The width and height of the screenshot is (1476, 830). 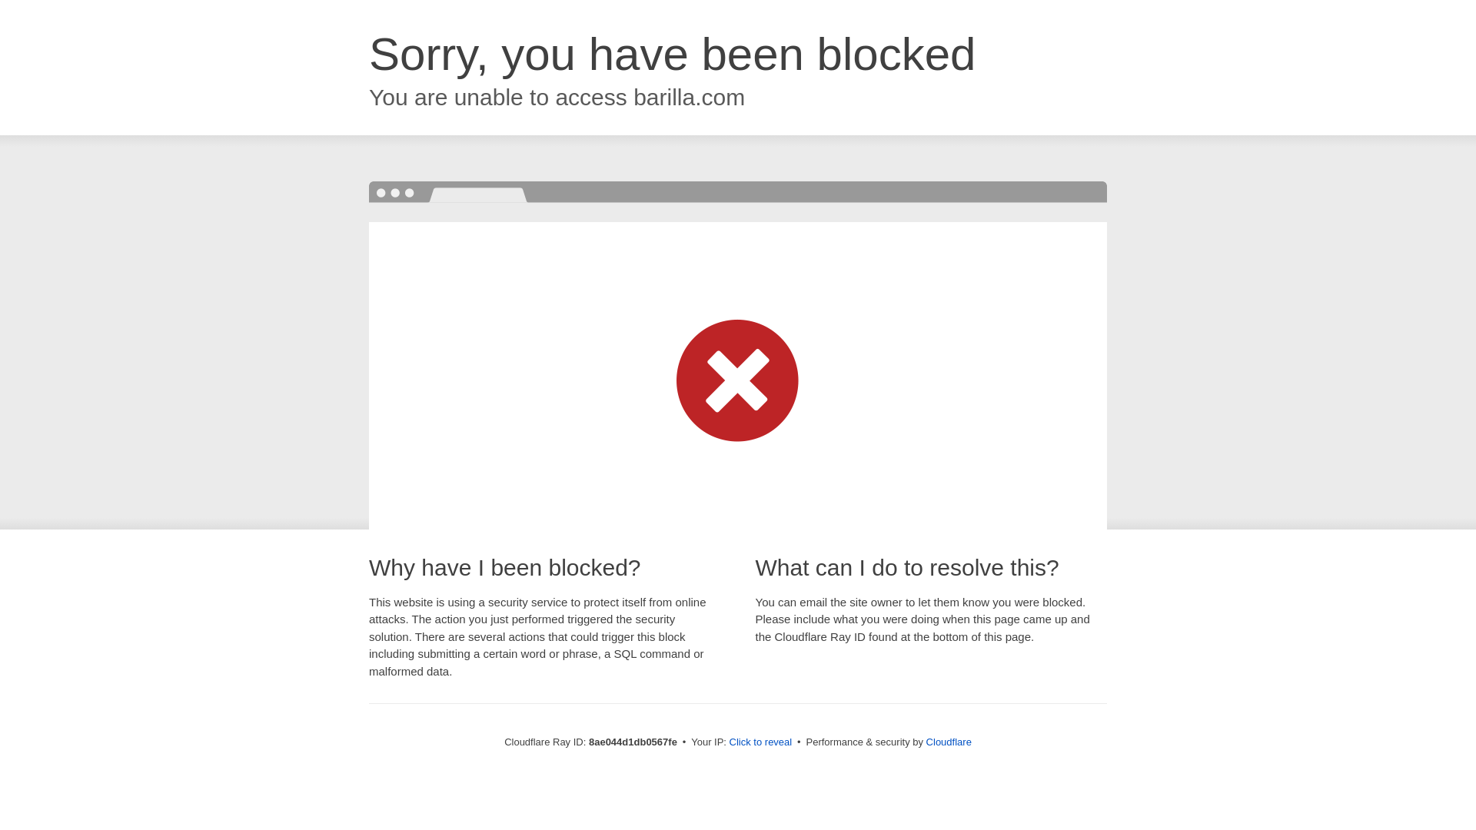 I want to click on Cloudflare, so click(x=949, y=742).